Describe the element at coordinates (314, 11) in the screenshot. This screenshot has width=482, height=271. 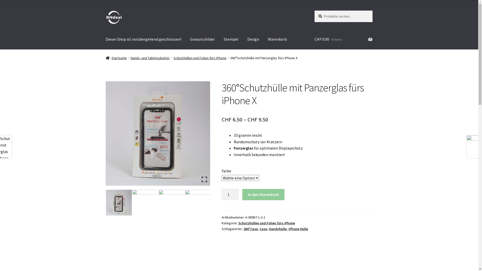
I see `Suche` at that location.